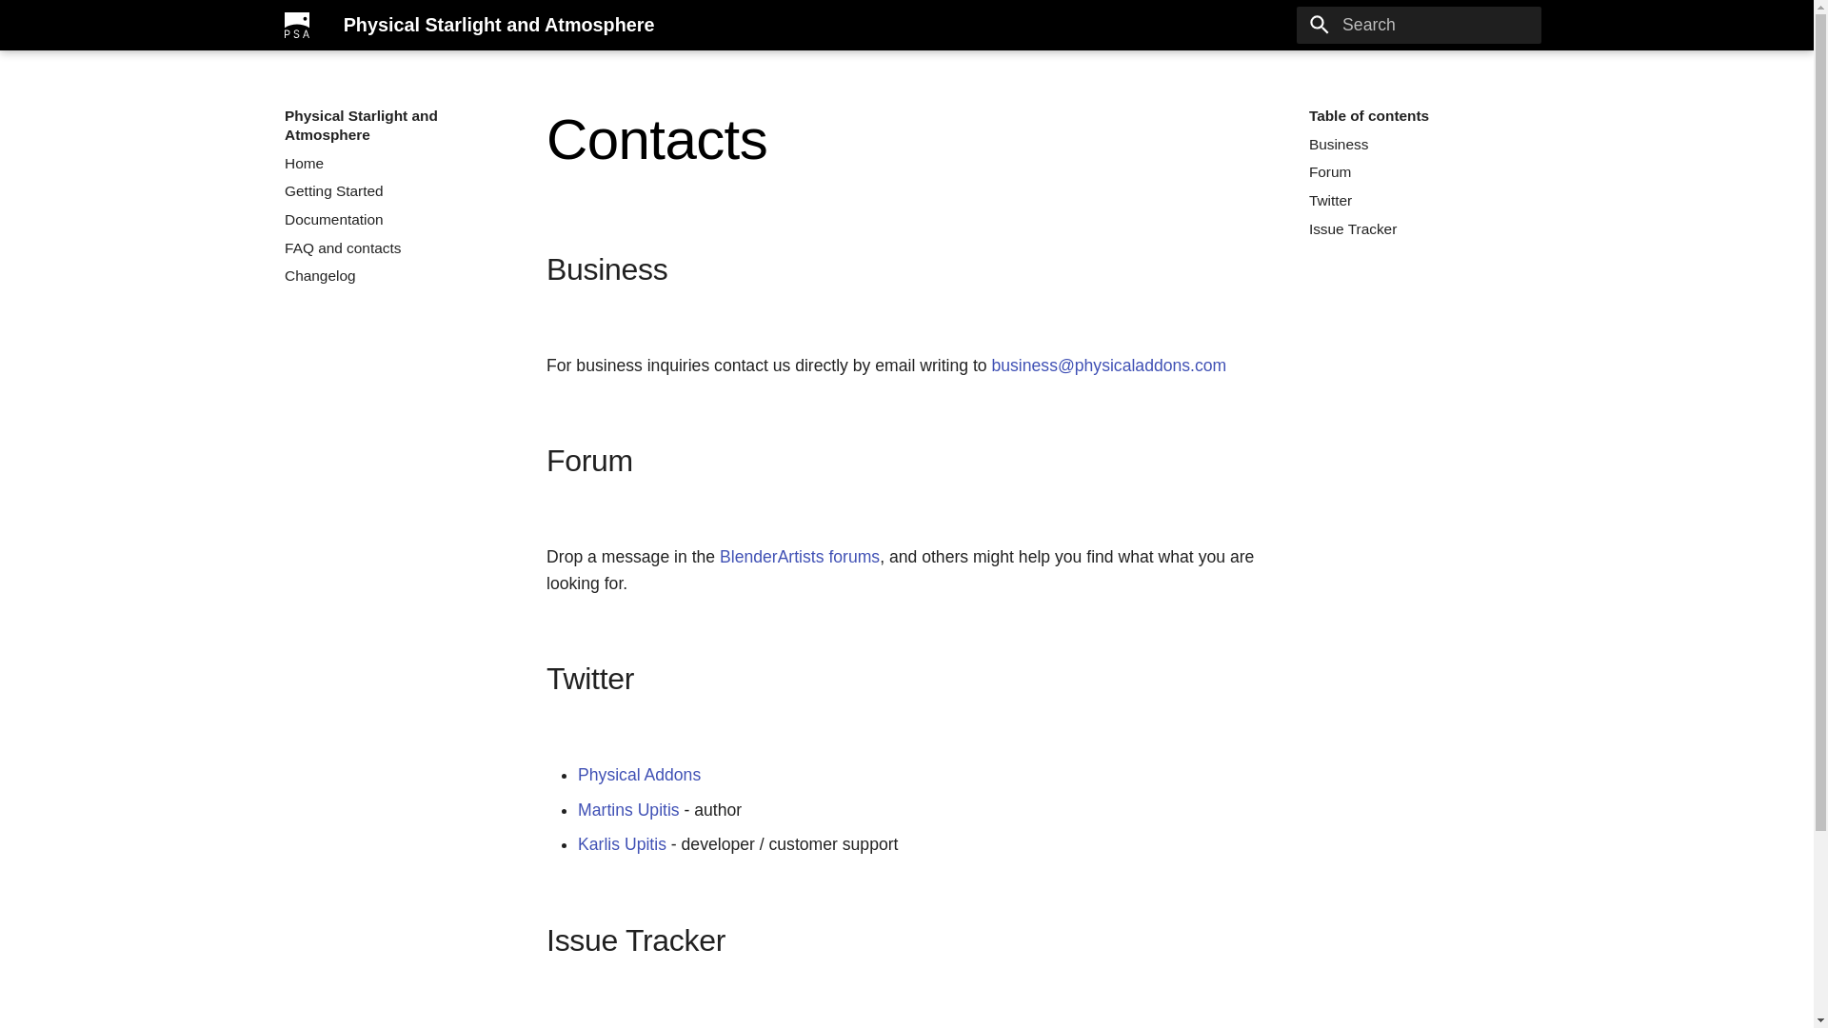 The image size is (1828, 1028). I want to click on Issue Tracker, so click(878, 1026).